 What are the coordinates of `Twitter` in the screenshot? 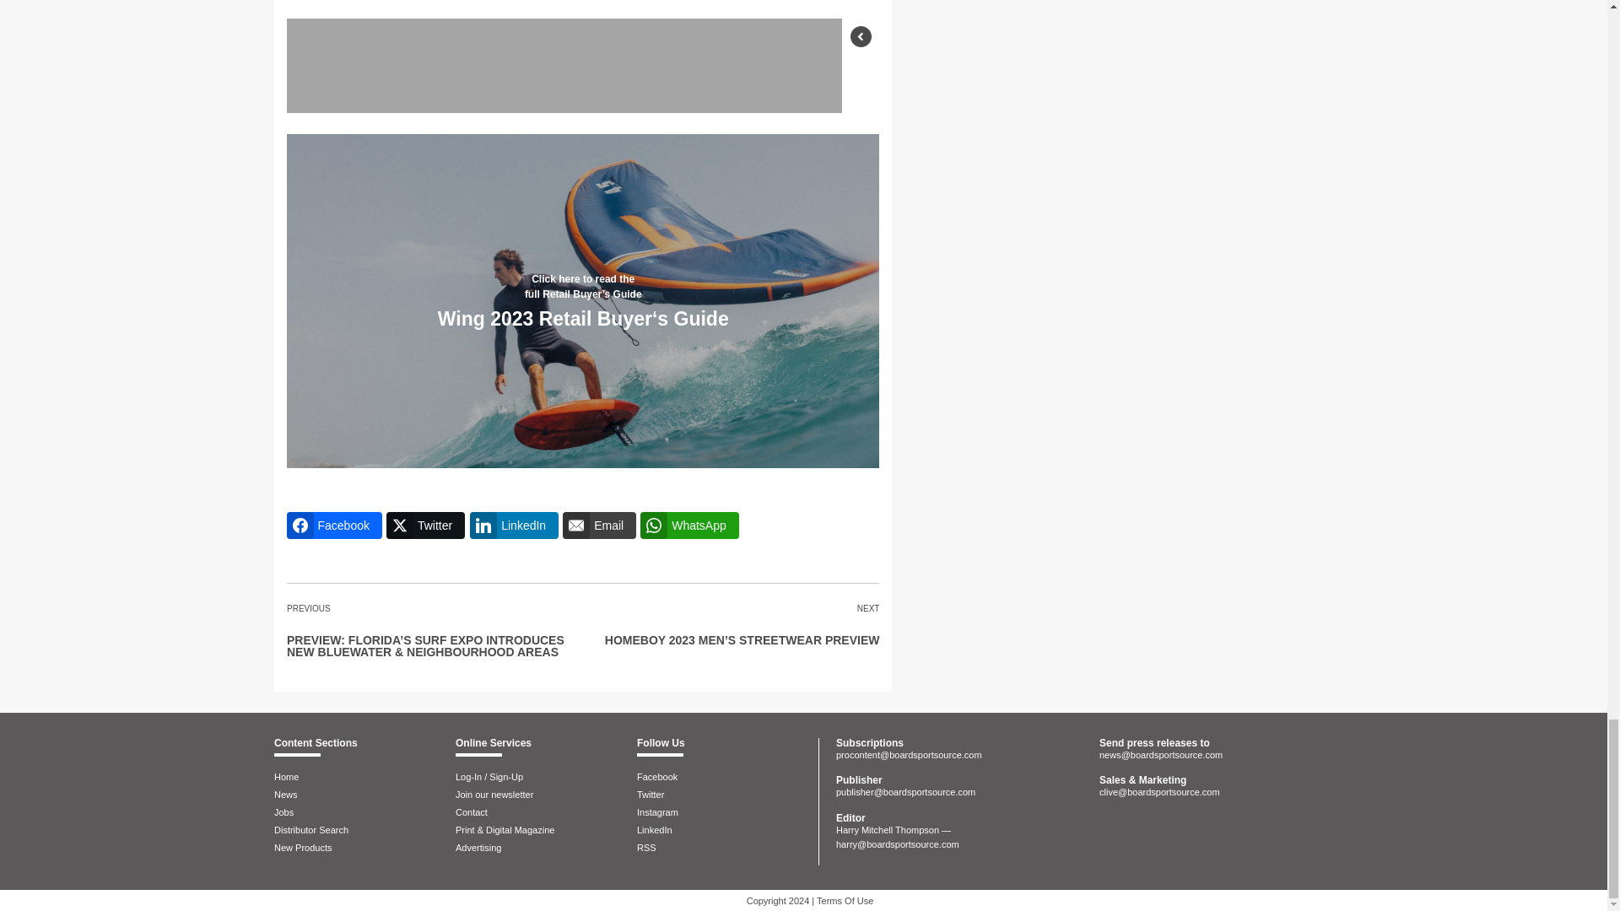 It's located at (425, 525).